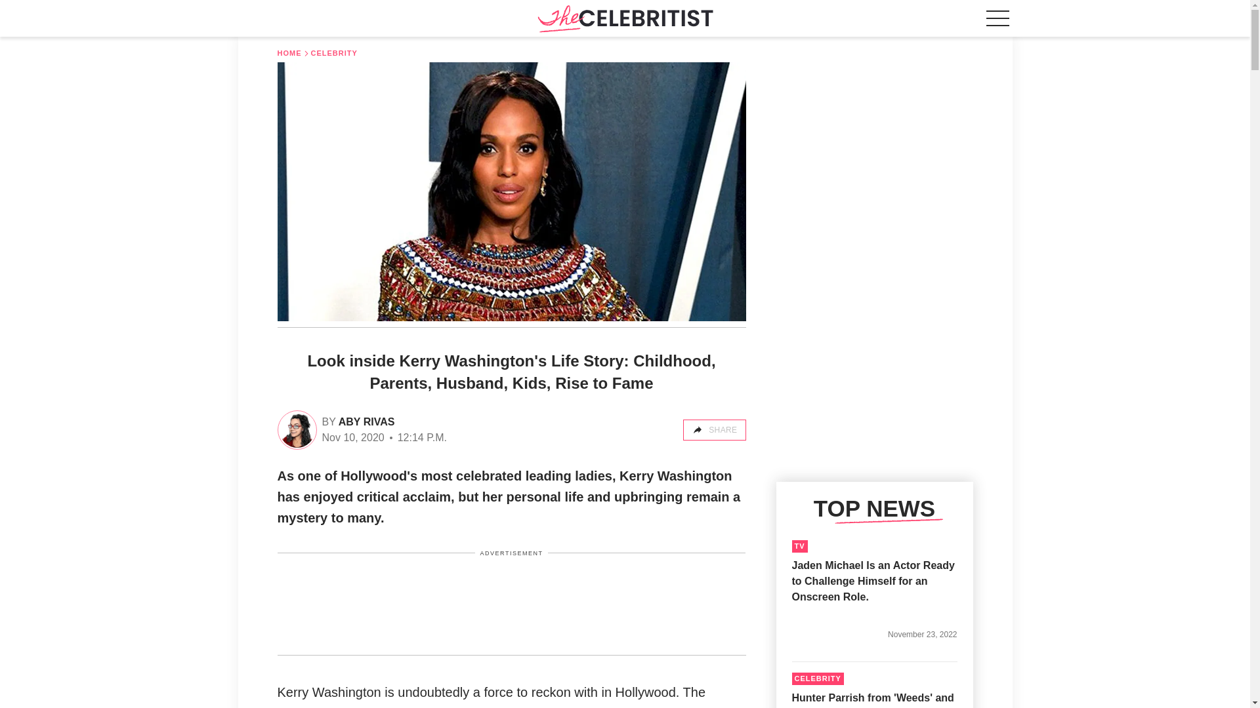  What do you see at coordinates (714, 430) in the screenshot?
I see `SHARE` at bounding box center [714, 430].